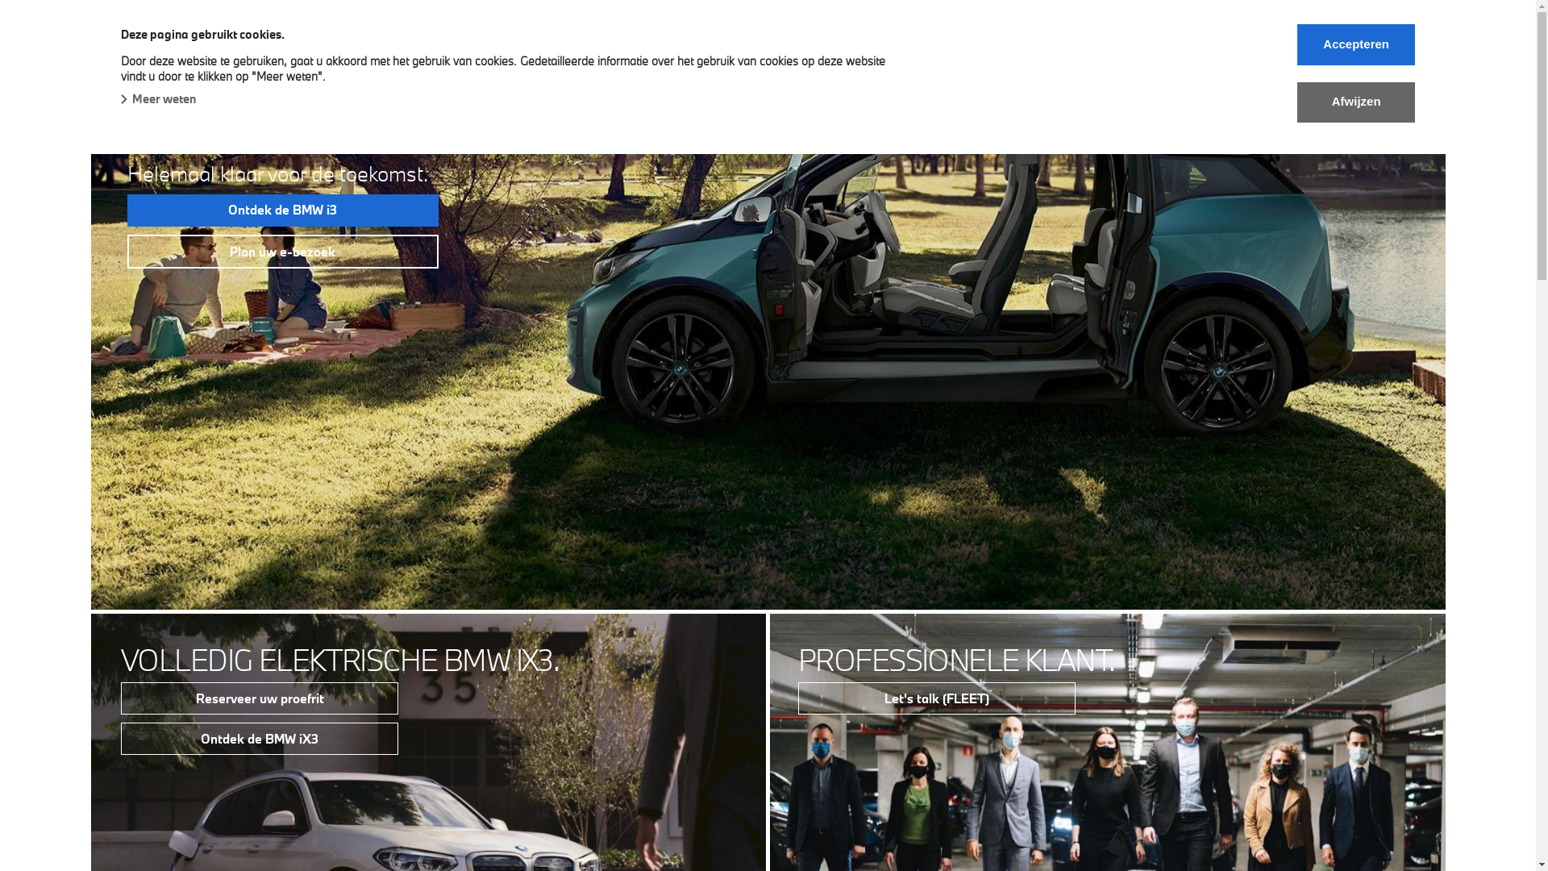 The width and height of the screenshot is (1548, 871). Describe the element at coordinates (283, 210) in the screenshot. I see `Ontdek de BMW i3` at that location.